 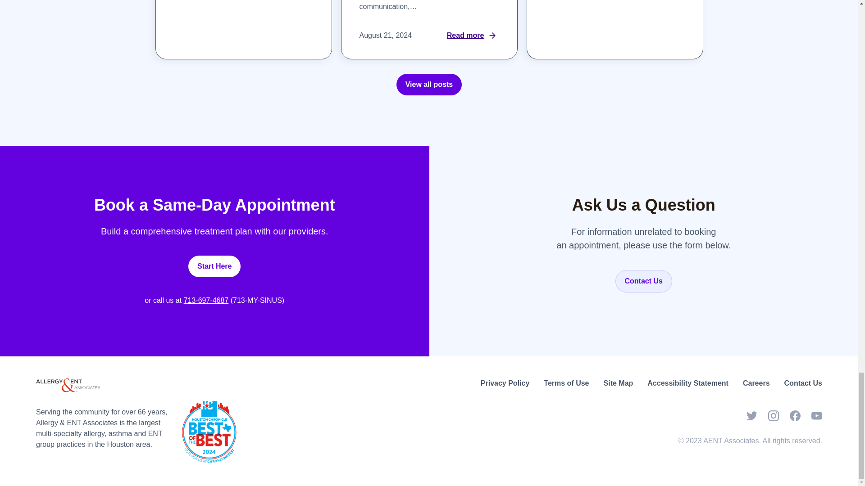 What do you see at coordinates (285, 7) in the screenshot?
I see `Read more` at bounding box center [285, 7].